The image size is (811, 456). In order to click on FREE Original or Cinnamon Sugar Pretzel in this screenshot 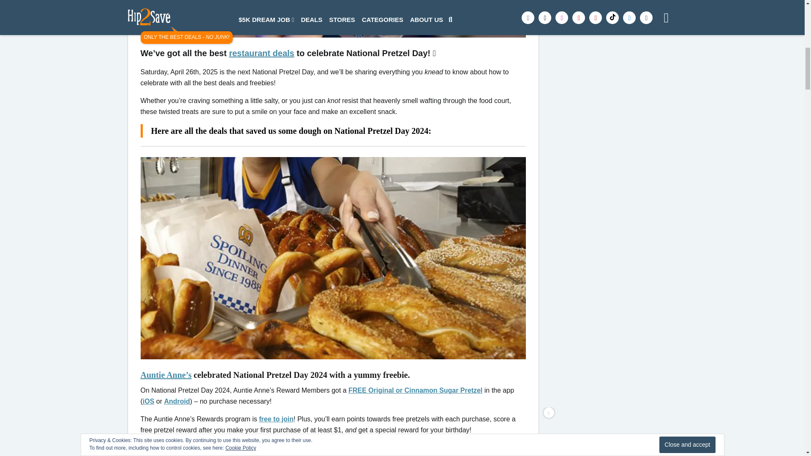, I will do `click(416, 390)`.